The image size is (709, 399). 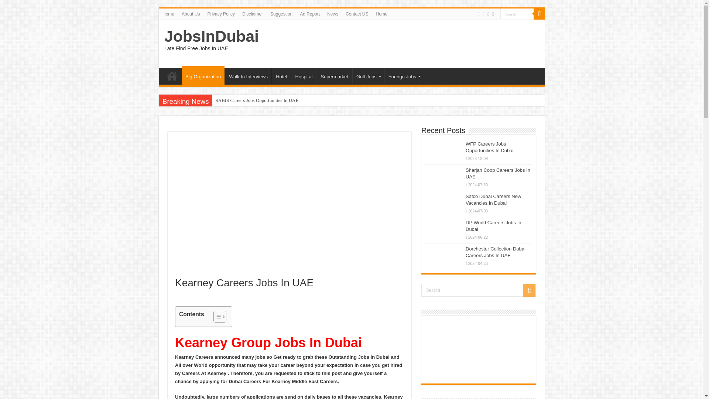 I want to click on Search, so click(x=539, y=14).